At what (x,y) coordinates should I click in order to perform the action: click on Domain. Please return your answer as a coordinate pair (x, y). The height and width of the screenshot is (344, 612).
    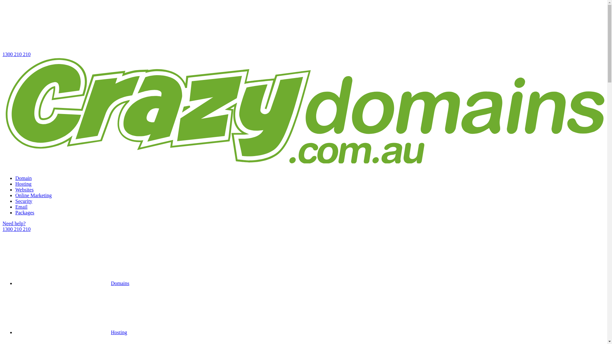
    Looking at the image, I should click on (24, 178).